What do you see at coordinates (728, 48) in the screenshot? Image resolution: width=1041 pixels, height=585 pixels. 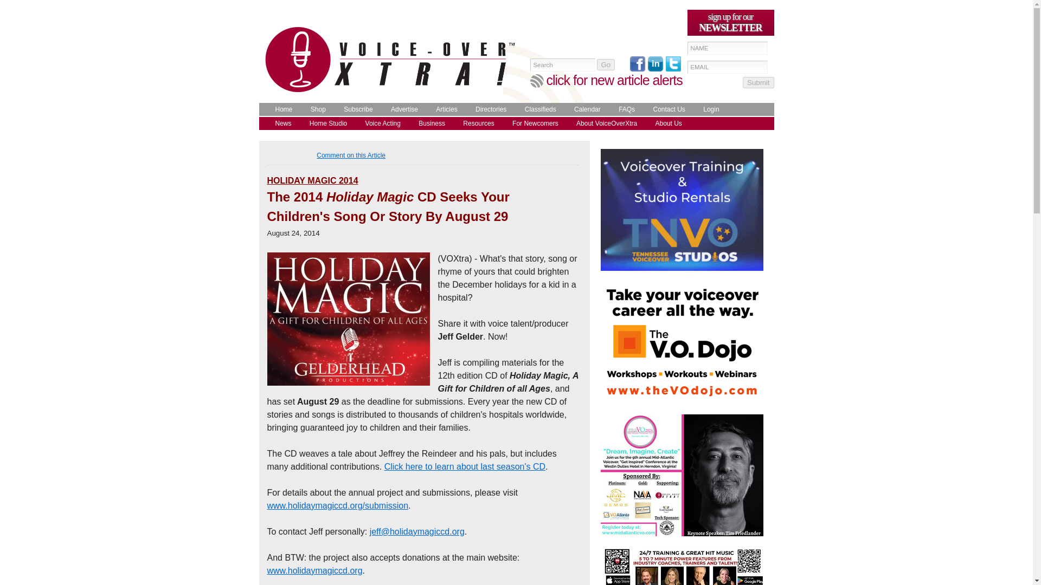 I see `NAME` at bounding box center [728, 48].